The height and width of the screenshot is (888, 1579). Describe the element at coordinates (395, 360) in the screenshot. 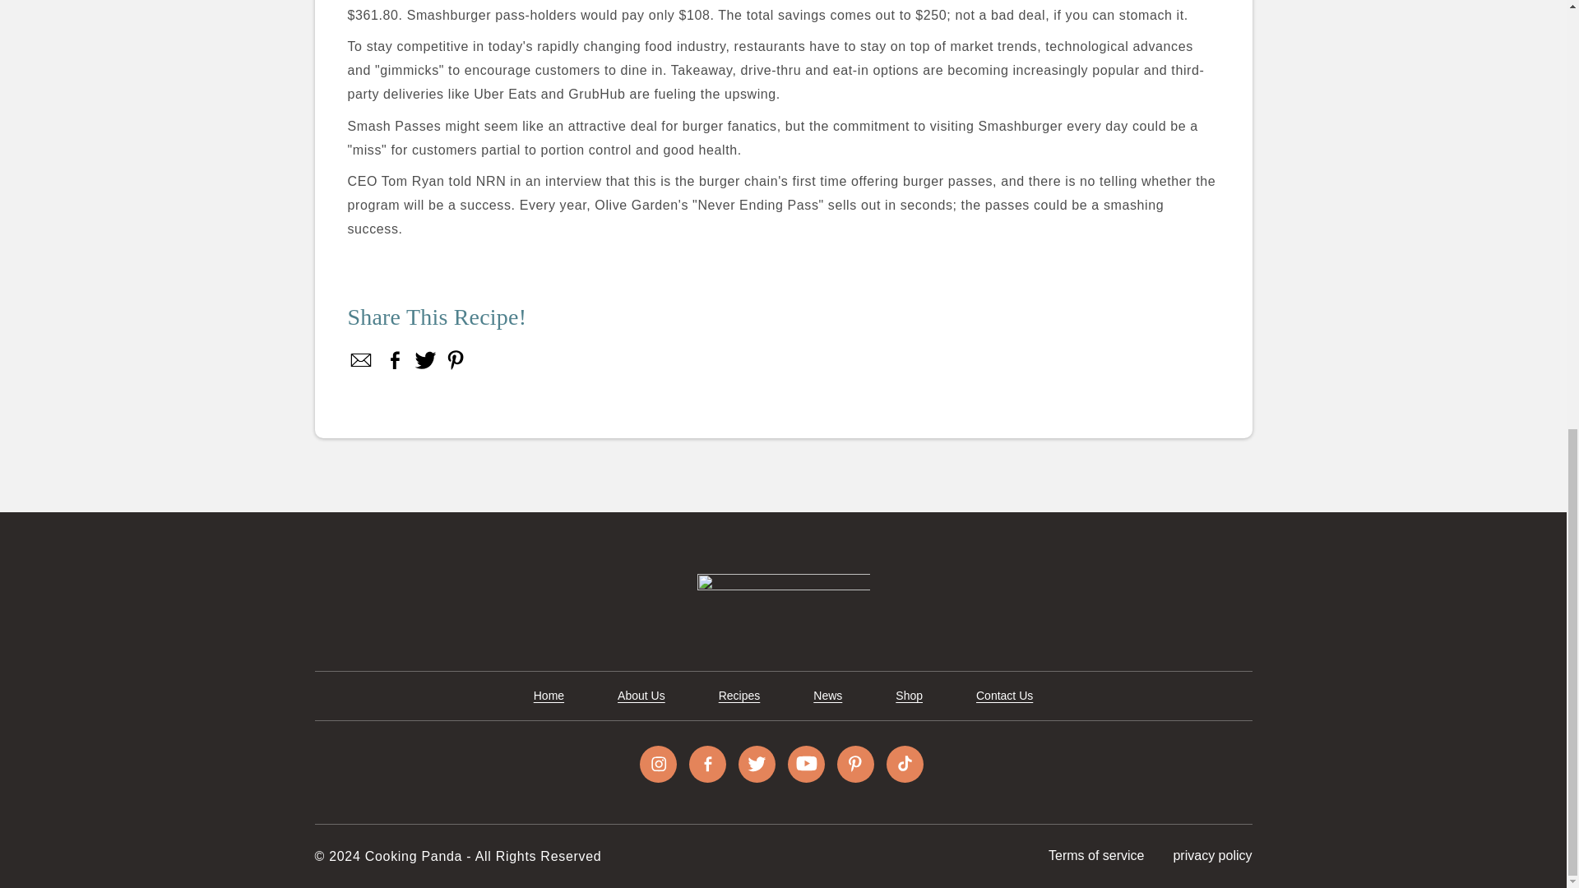

I see `Facebook` at that location.